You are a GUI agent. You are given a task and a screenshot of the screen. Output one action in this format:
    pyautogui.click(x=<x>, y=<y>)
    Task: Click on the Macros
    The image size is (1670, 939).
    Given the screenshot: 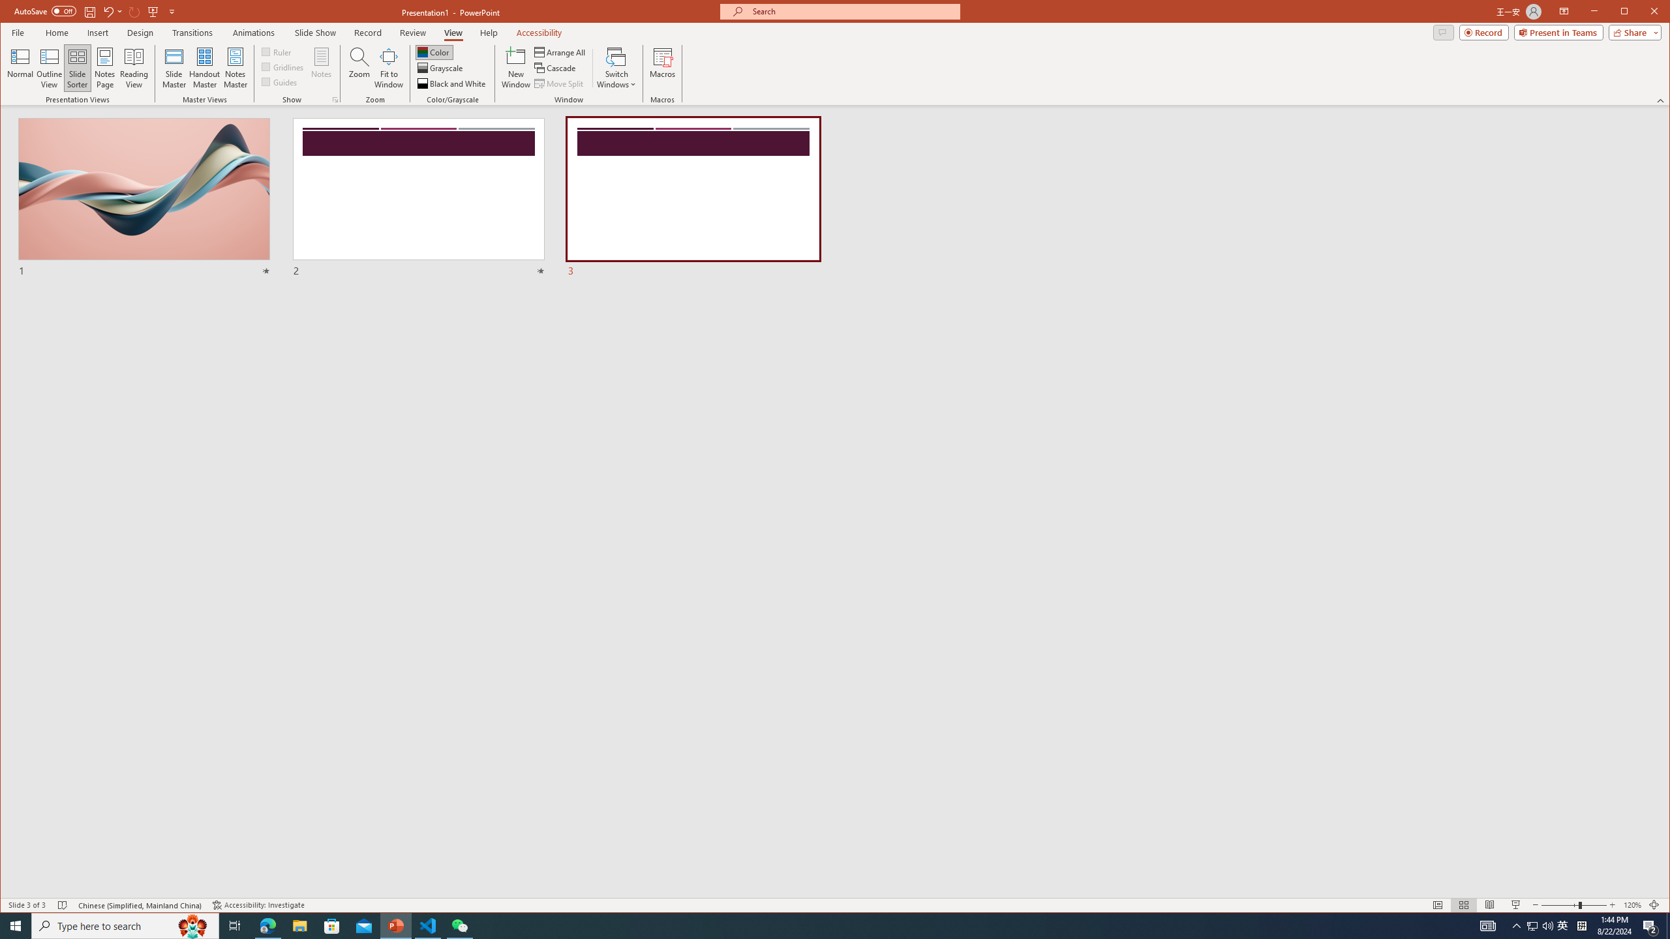 What is the action you would take?
    pyautogui.click(x=661, y=68)
    